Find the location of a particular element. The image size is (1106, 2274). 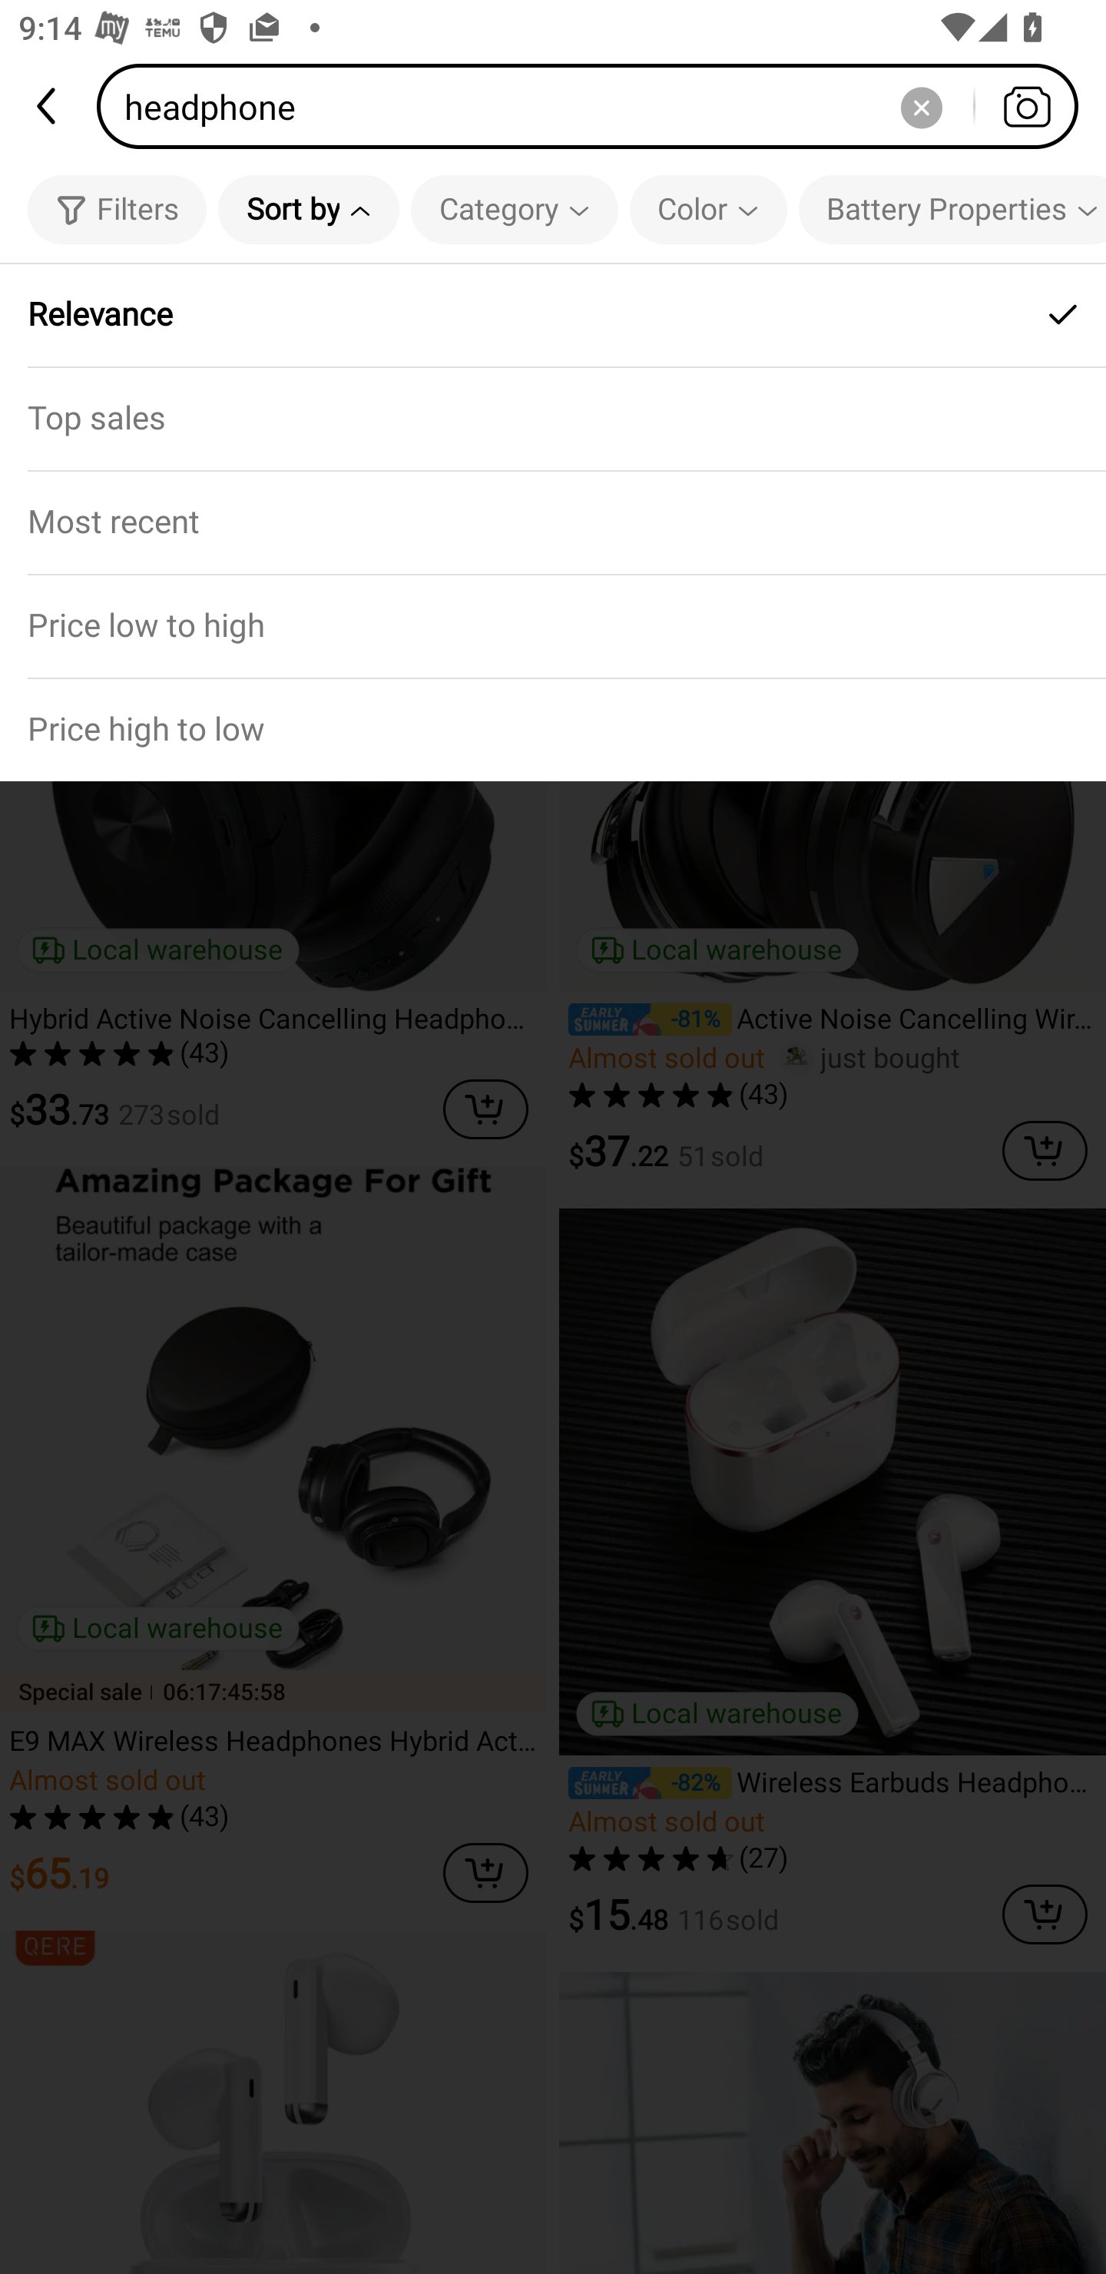

Color is located at coordinates (708, 209).